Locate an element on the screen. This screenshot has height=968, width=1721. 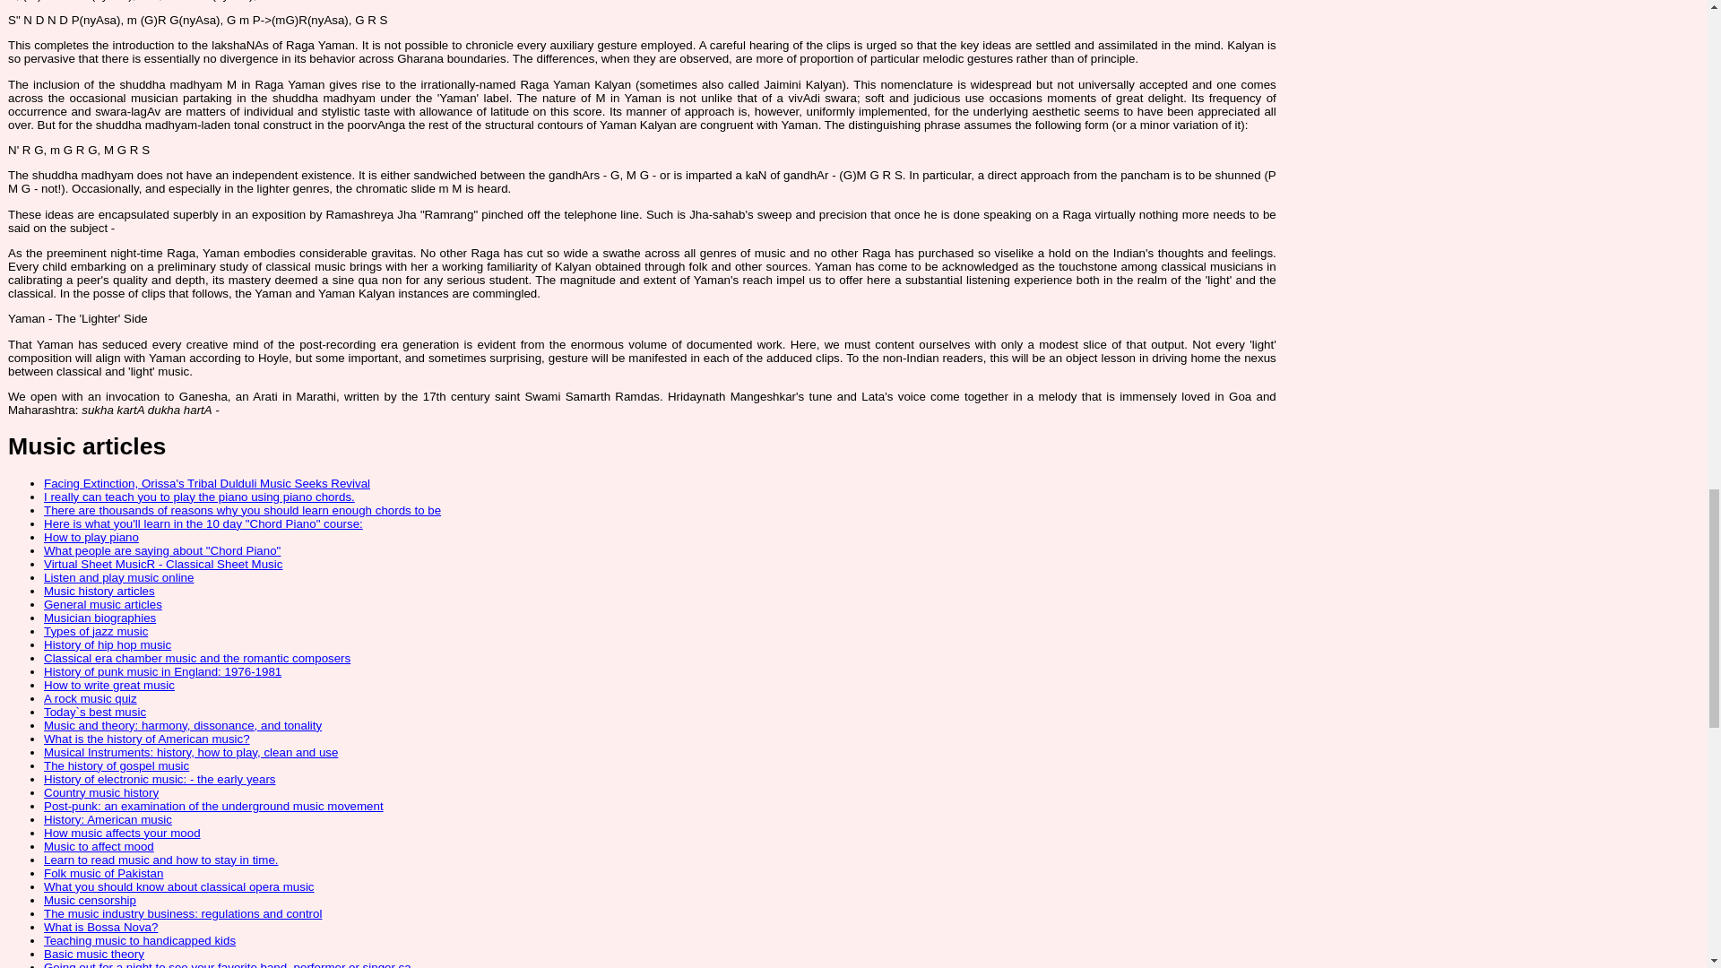
Folk music of Pakistan is located at coordinates (104, 873).